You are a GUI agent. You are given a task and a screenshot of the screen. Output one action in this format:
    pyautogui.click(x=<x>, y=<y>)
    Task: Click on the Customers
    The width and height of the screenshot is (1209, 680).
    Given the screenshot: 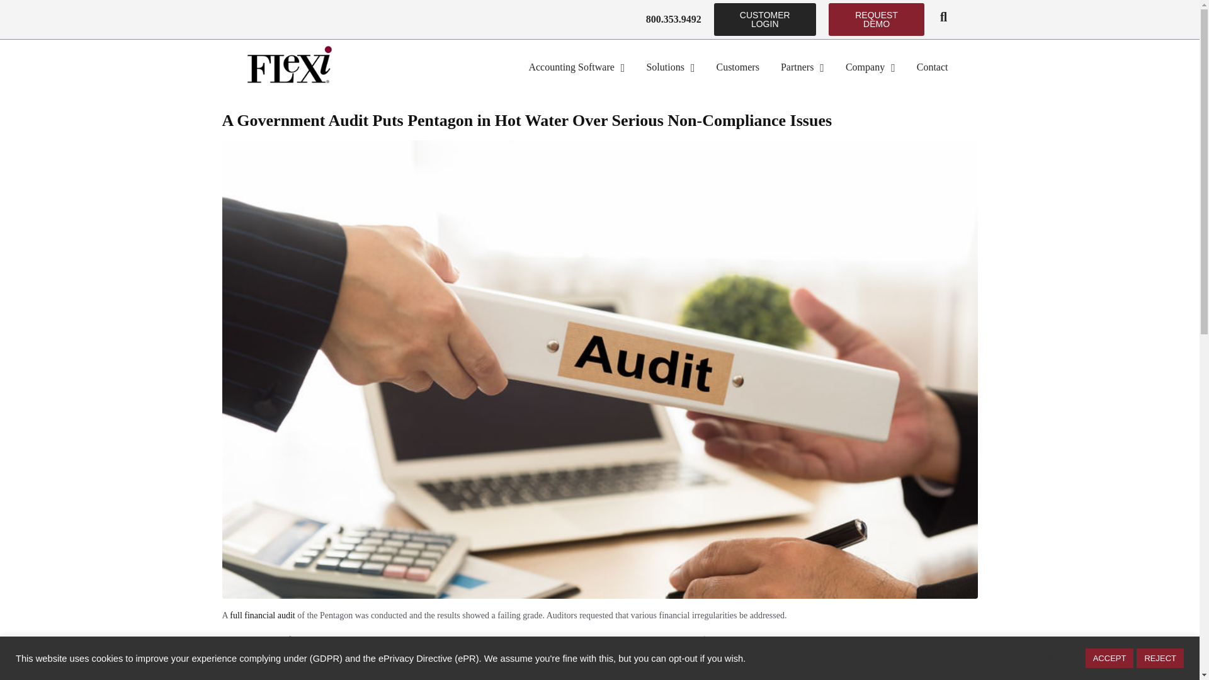 What is the action you would take?
    pyautogui.click(x=737, y=67)
    